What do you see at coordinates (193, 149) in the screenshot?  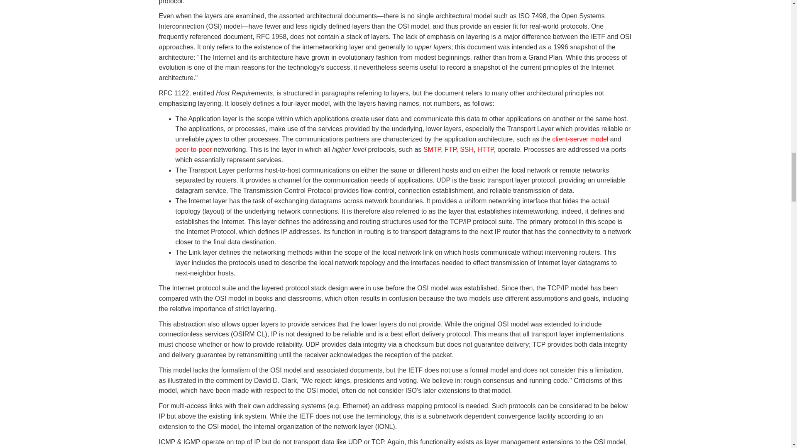 I see `peer-to-peer` at bounding box center [193, 149].